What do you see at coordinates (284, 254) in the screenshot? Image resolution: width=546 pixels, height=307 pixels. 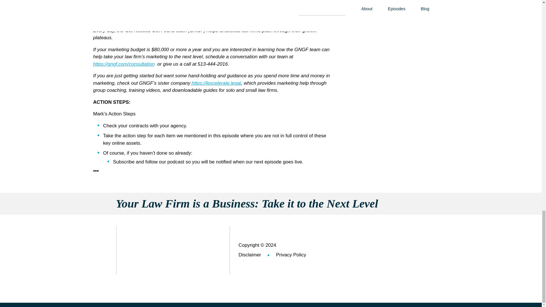 I see `Privacy Policy` at bounding box center [284, 254].